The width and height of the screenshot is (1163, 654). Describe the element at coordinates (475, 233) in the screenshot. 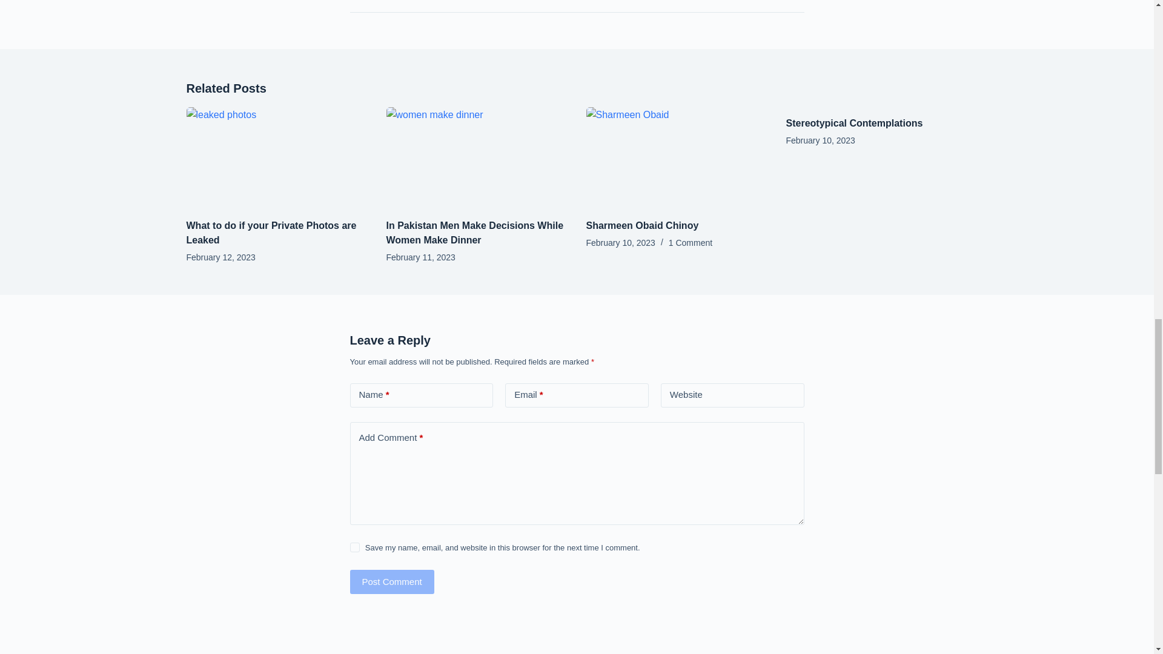

I see `In Pakistan Men Make Decisions While Women Make Dinner` at that location.